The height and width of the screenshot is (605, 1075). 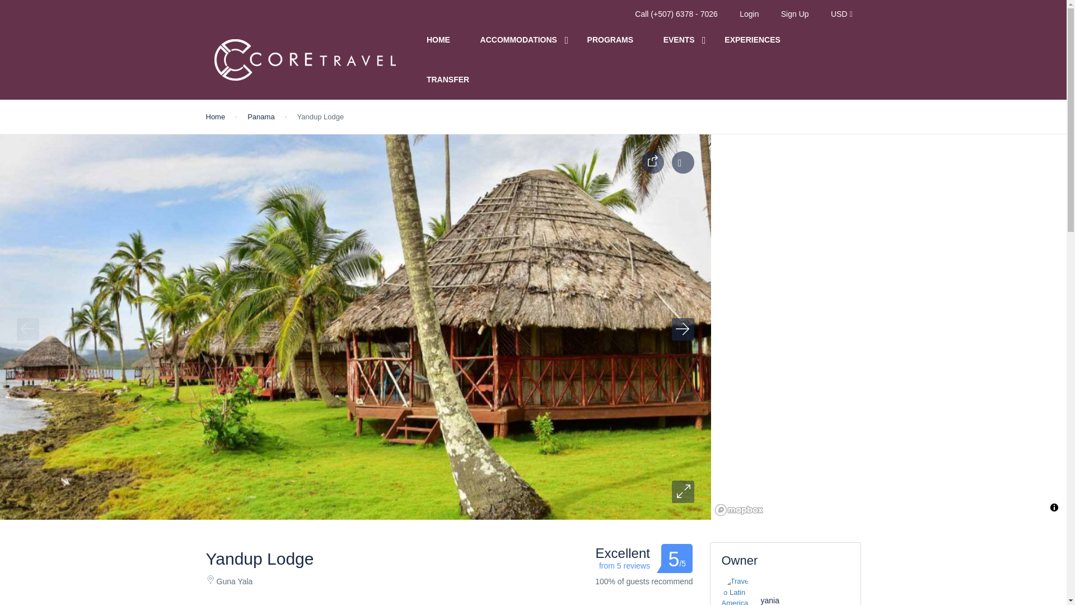 What do you see at coordinates (795, 14) in the screenshot?
I see `Sign Up` at bounding box center [795, 14].